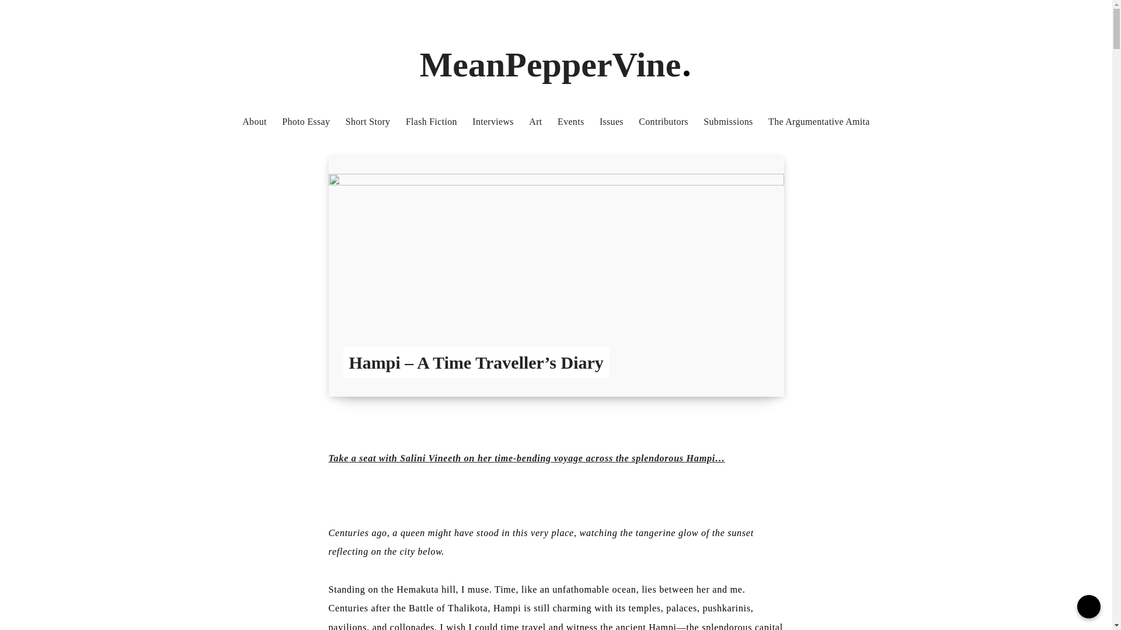 The image size is (1121, 630). Describe the element at coordinates (431, 121) in the screenshot. I see `Flash Fiction` at that location.